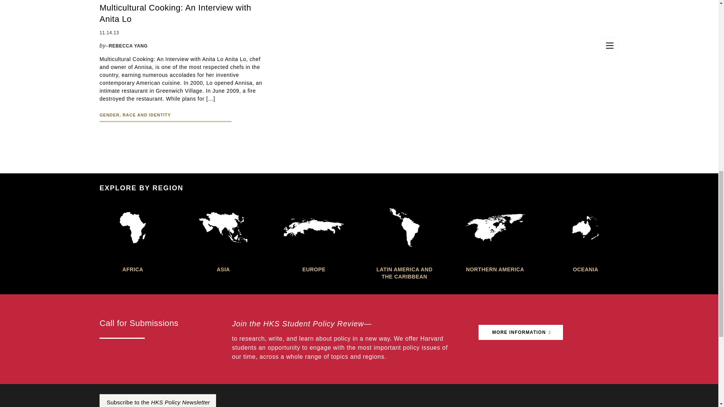 This screenshot has width=724, height=407. What do you see at coordinates (133, 237) in the screenshot?
I see `See articles from Africa` at bounding box center [133, 237].